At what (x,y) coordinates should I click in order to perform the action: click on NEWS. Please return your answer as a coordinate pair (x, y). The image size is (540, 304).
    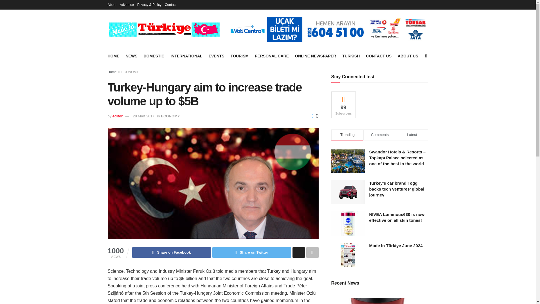
    Looking at the image, I should click on (131, 56).